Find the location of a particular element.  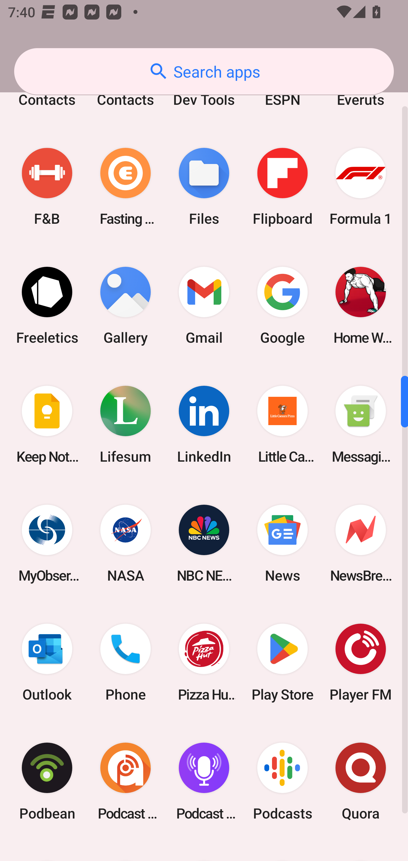

Freeletics is located at coordinates (47, 305).